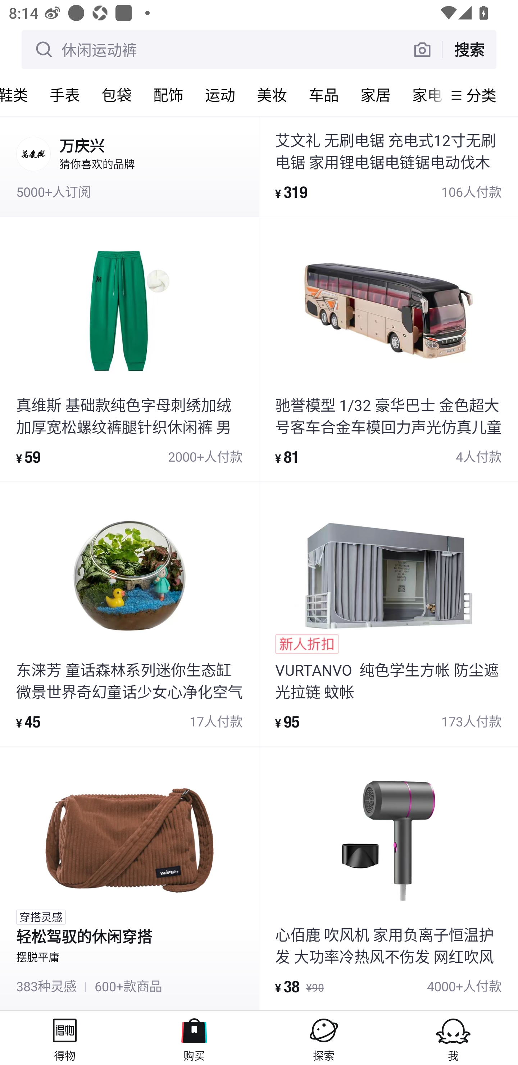 Image resolution: width=518 pixels, height=1065 pixels. Describe the element at coordinates (469, 49) in the screenshot. I see `搜索` at that location.